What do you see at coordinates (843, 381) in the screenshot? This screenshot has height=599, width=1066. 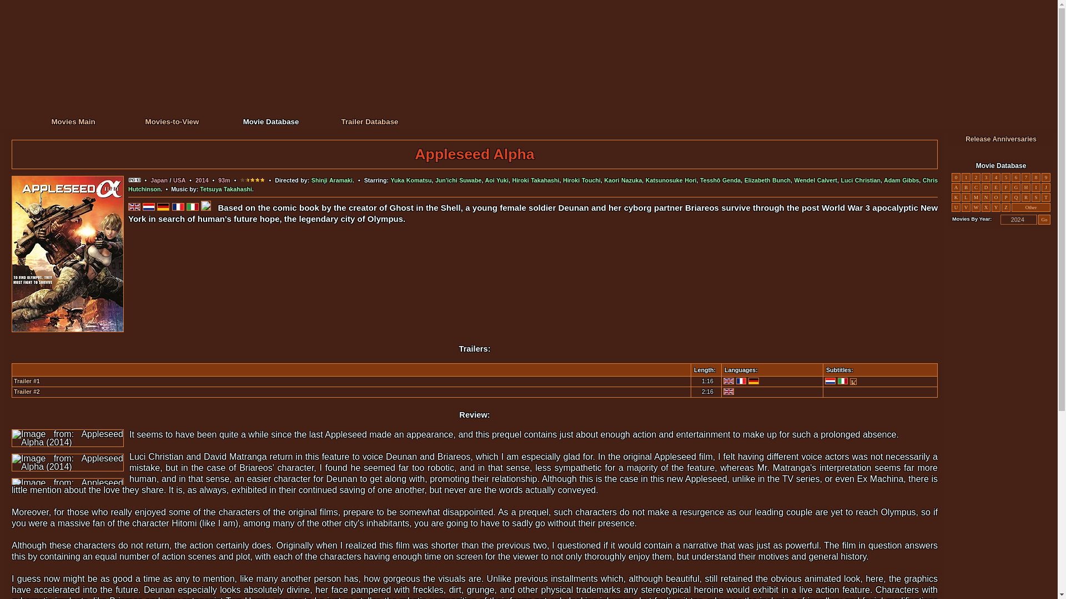 I see `Italian` at bounding box center [843, 381].